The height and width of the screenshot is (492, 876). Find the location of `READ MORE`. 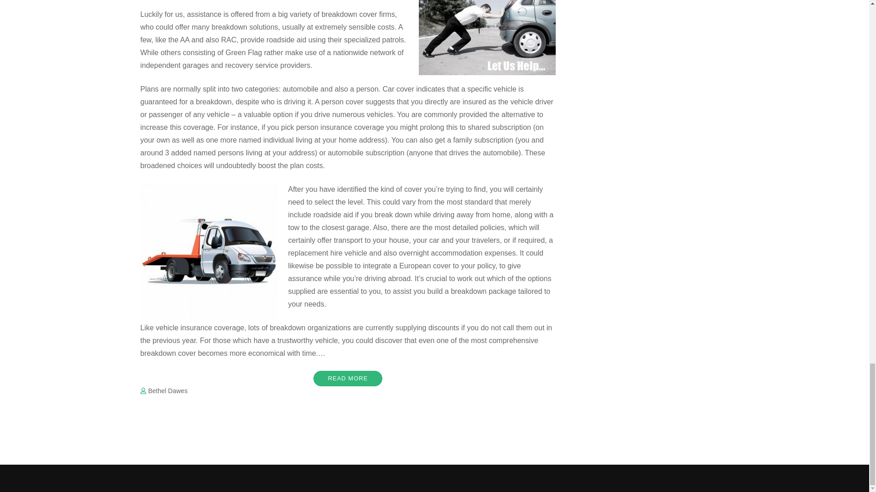

READ MORE is located at coordinates (348, 378).